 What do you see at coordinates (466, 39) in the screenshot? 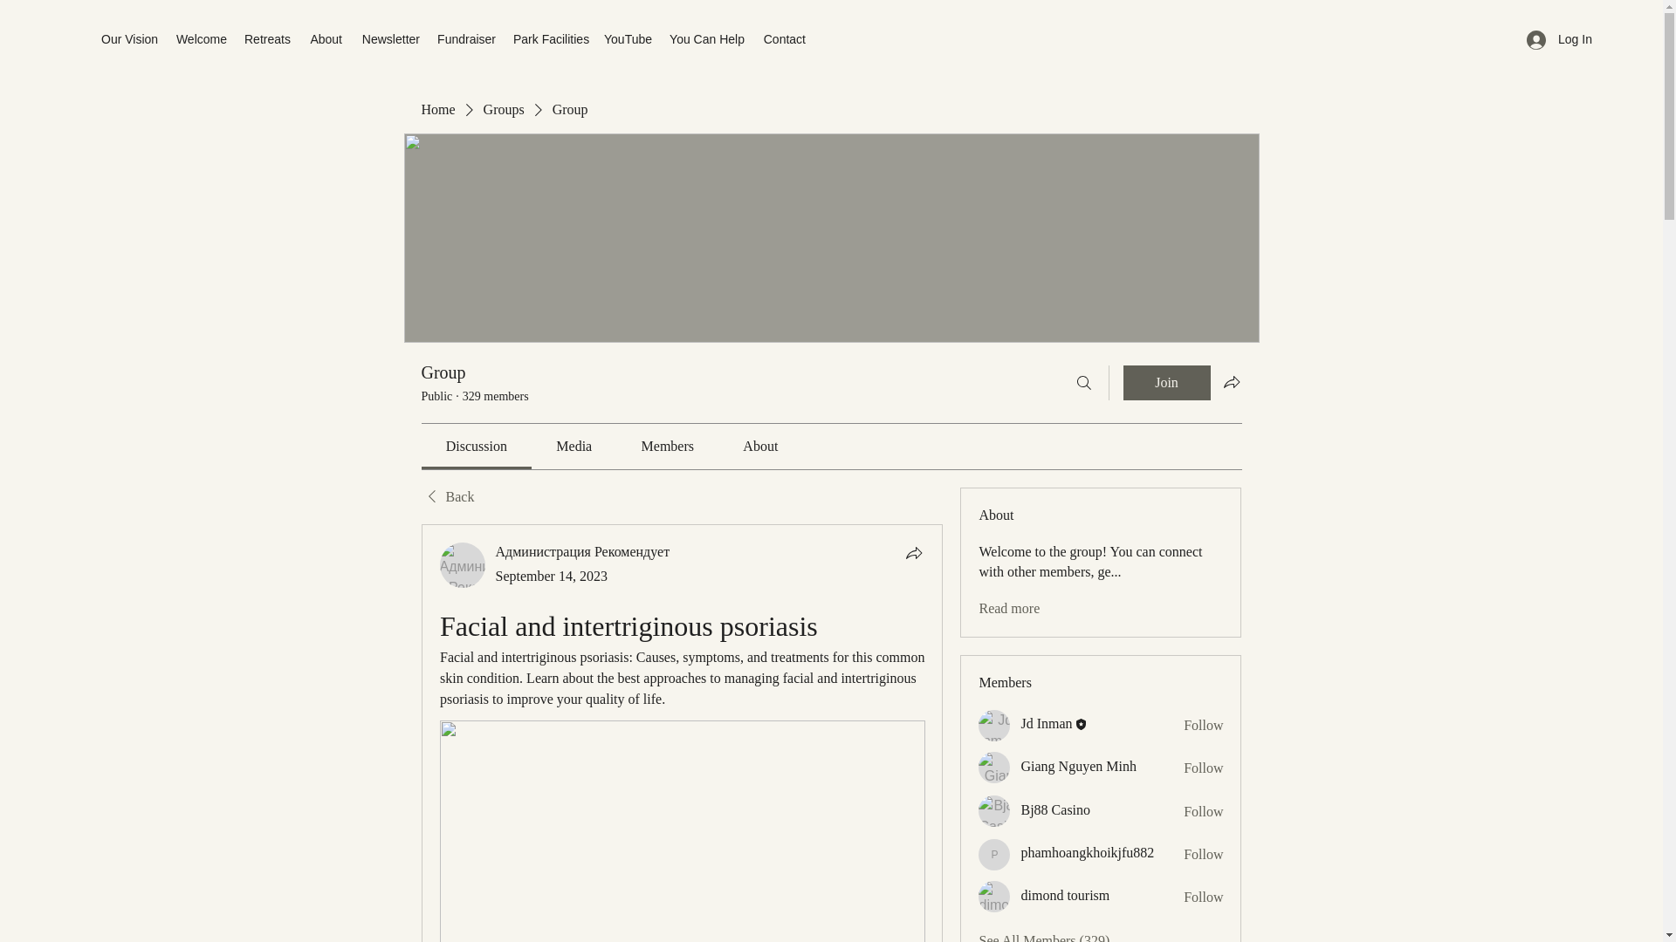
I see `Fundraiser` at bounding box center [466, 39].